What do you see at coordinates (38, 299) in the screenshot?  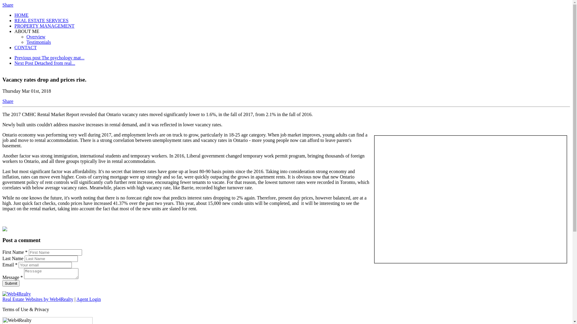 I see `Real Estate Websites by Web4Realty` at bounding box center [38, 299].